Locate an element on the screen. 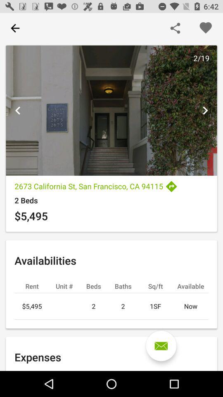  toggle go back is located at coordinates (18, 110).